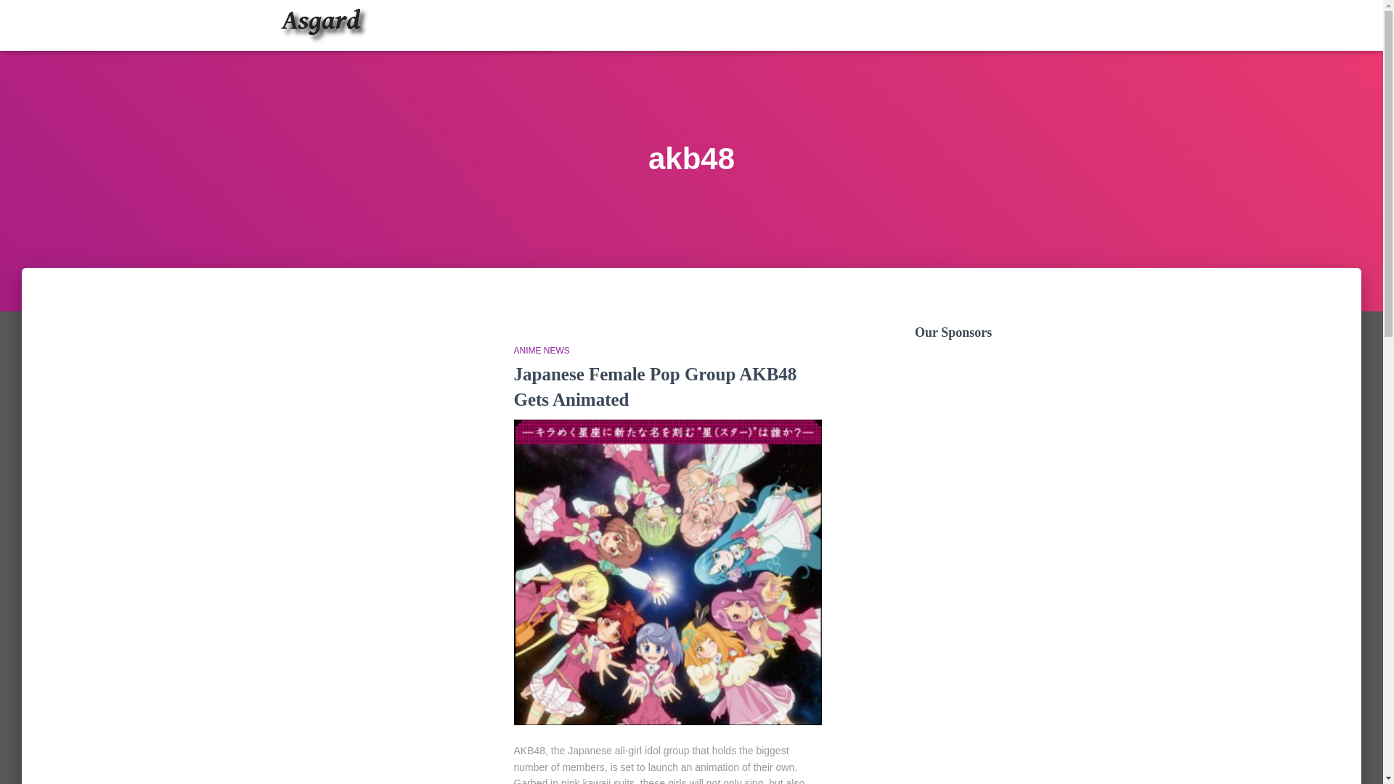  Describe the element at coordinates (656, 386) in the screenshot. I see `Japanese Female Pop Group AKB48 Gets Animated` at that location.